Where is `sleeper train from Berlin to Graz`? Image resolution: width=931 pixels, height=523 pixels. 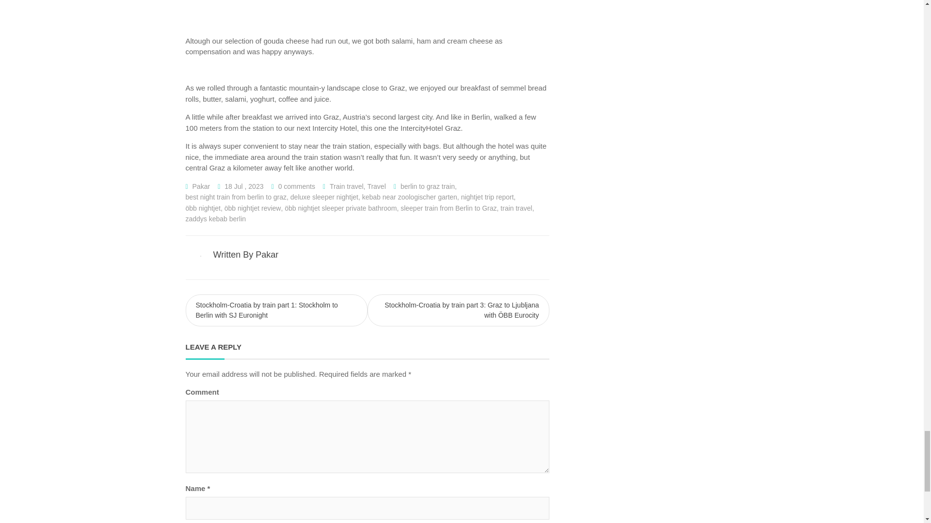 sleeper train from Berlin to Graz is located at coordinates (448, 208).